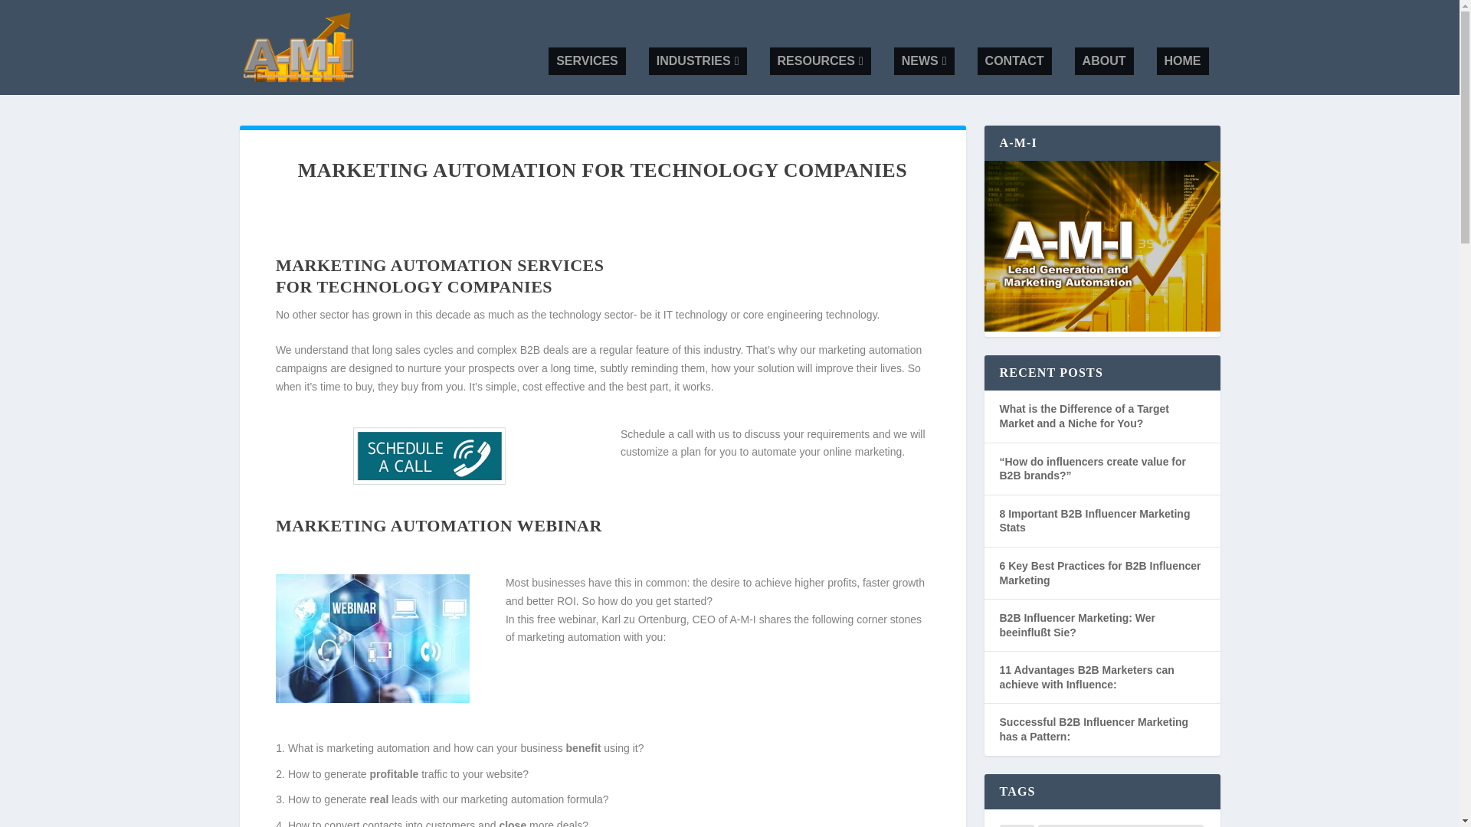 This screenshot has height=827, width=1471. I want to click on RESOURCES, so click(820, 61).